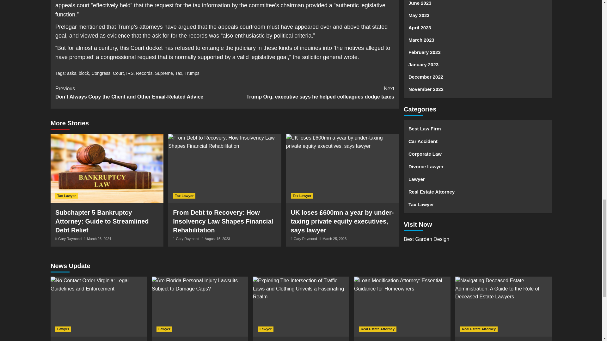  I want to click on Gary Raymond, so click(187, 239).